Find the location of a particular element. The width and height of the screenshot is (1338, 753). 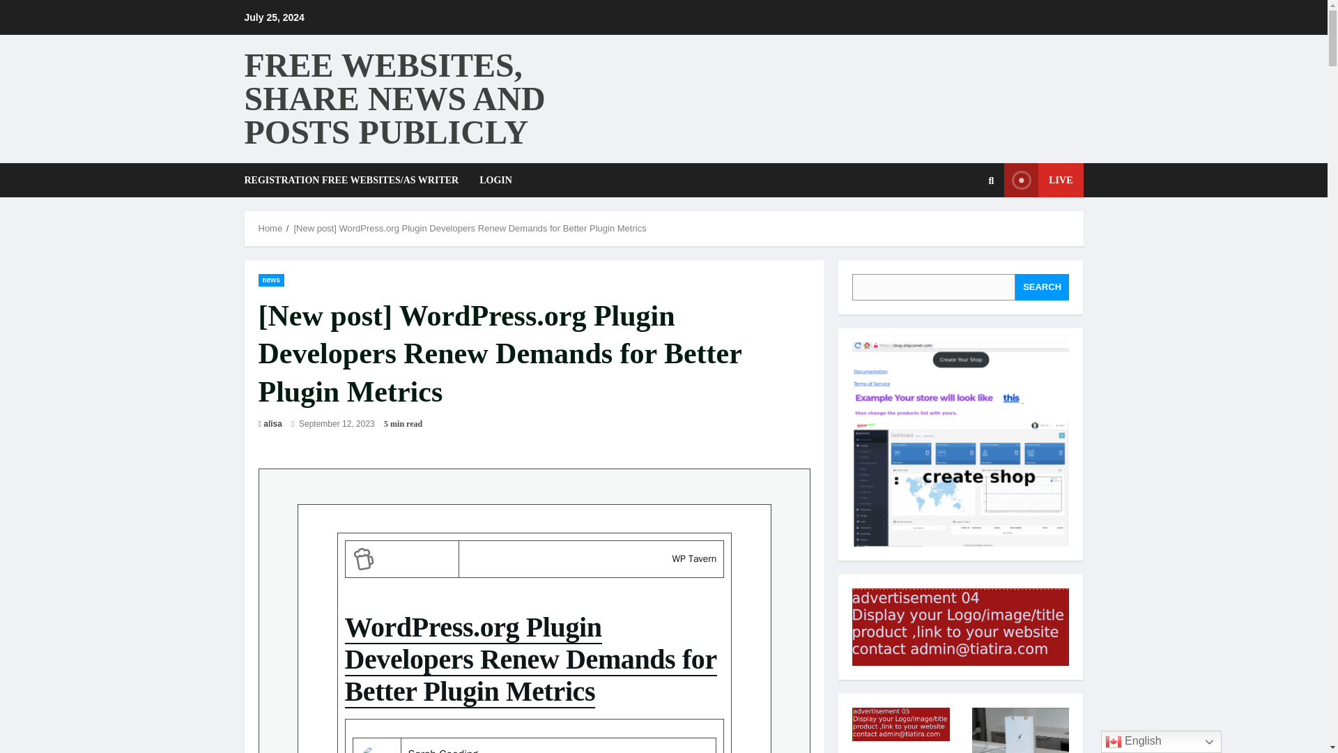

FREE WEBSITES, SHARE NEWS AND POSTS PUBLICLY is located at coordinates (394, 98).